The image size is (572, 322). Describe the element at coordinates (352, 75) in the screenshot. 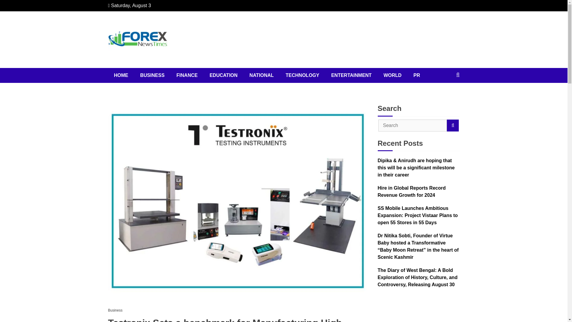

I see `ENTERTAINMENT` at that location.